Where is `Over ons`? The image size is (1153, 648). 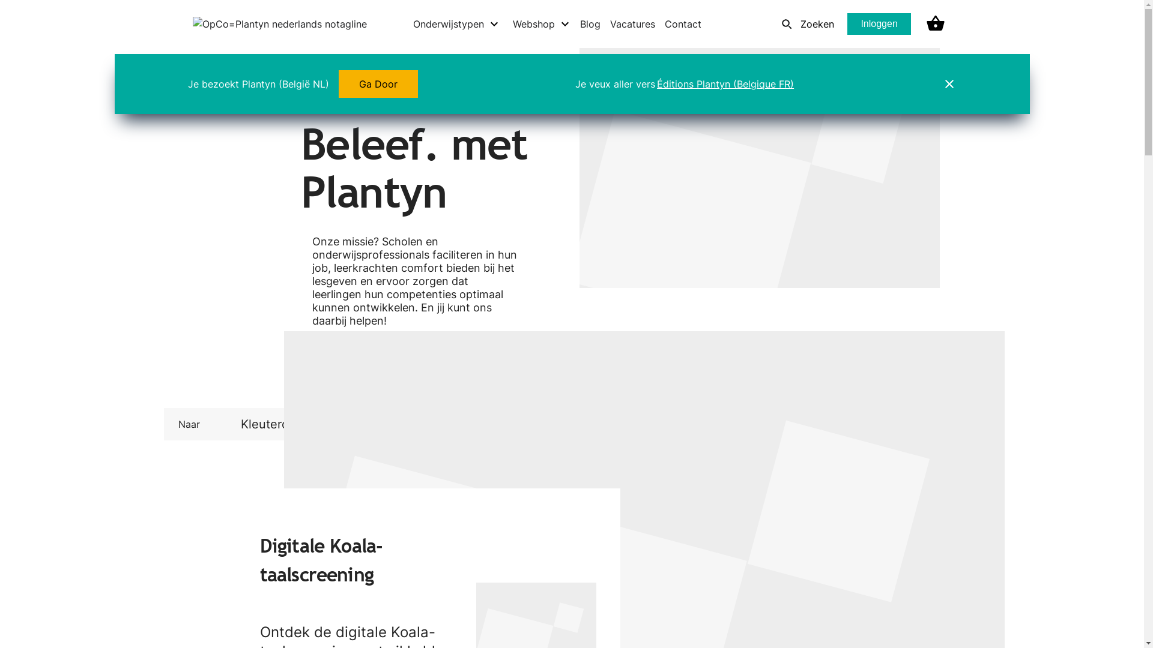 Over ons is located at coordinates (353, 370).